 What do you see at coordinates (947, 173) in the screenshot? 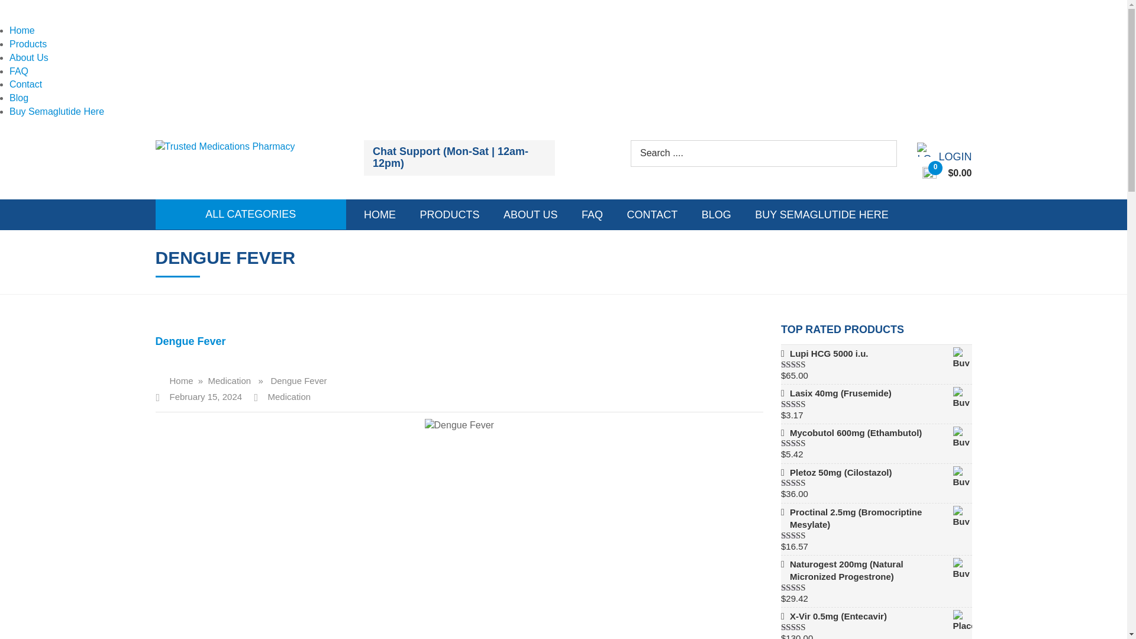
I see `View your shopping cart` at bounding box center [947, 173].